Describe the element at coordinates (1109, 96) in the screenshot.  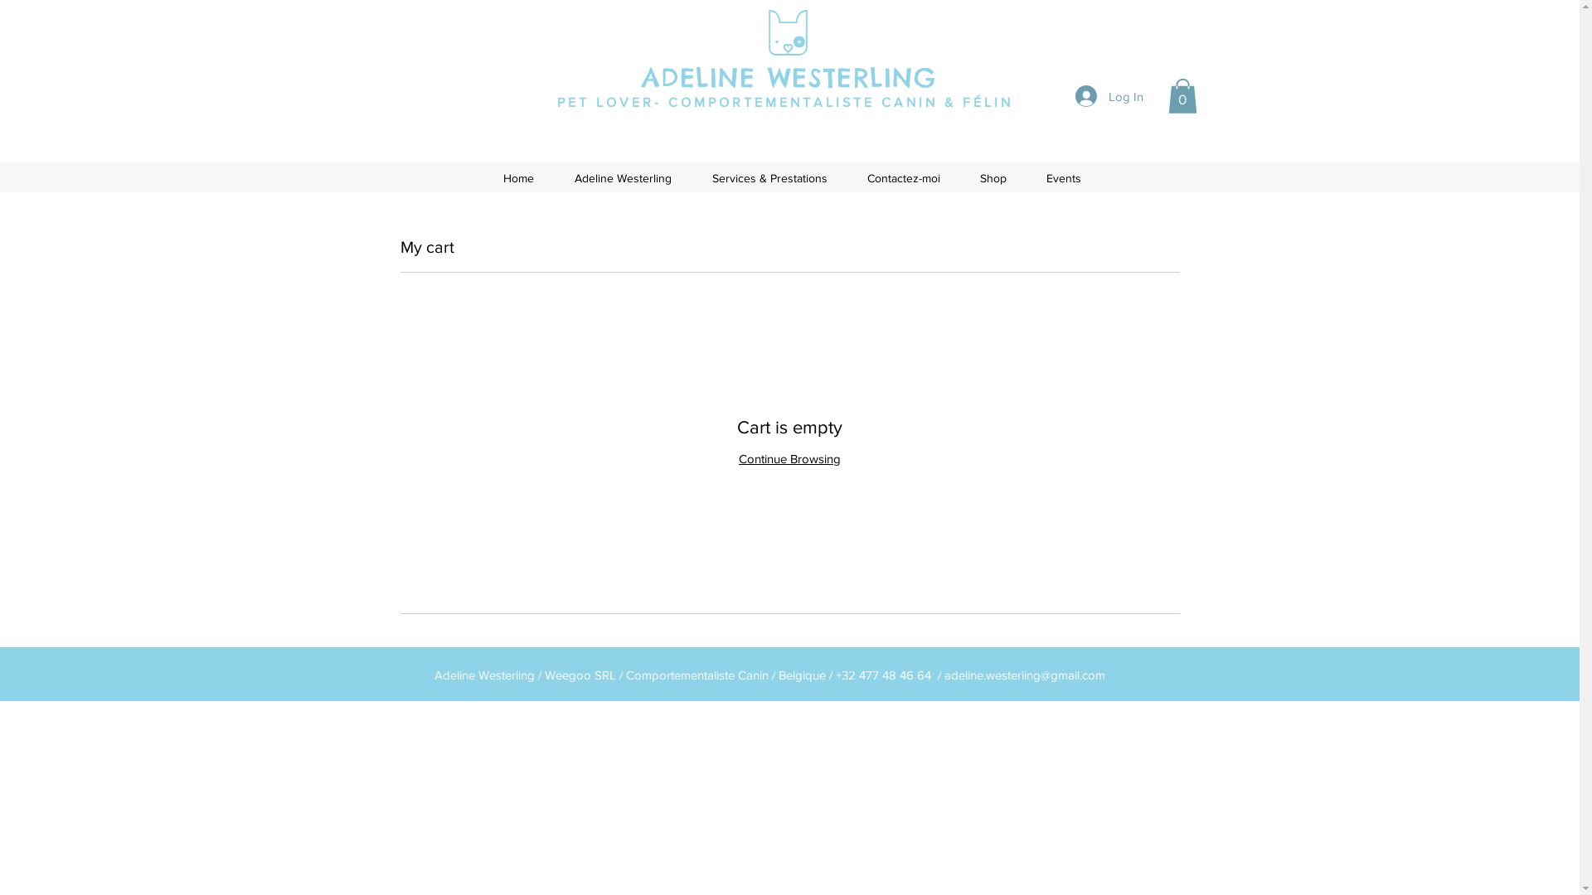
I see `Log In` at that location.